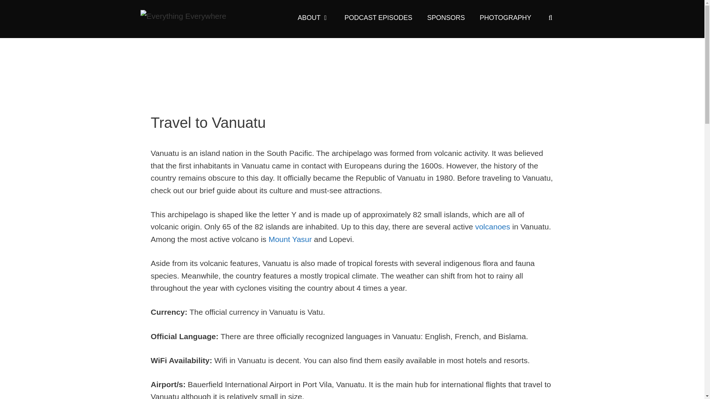 The height and width of the screenshot is (399, 710). I want to click on Mount Yasur, so click(290, 239).